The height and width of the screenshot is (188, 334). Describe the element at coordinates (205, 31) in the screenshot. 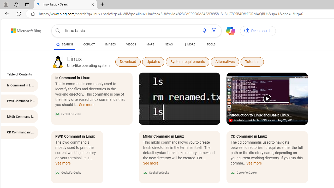

I see `Search using voice` at that location.